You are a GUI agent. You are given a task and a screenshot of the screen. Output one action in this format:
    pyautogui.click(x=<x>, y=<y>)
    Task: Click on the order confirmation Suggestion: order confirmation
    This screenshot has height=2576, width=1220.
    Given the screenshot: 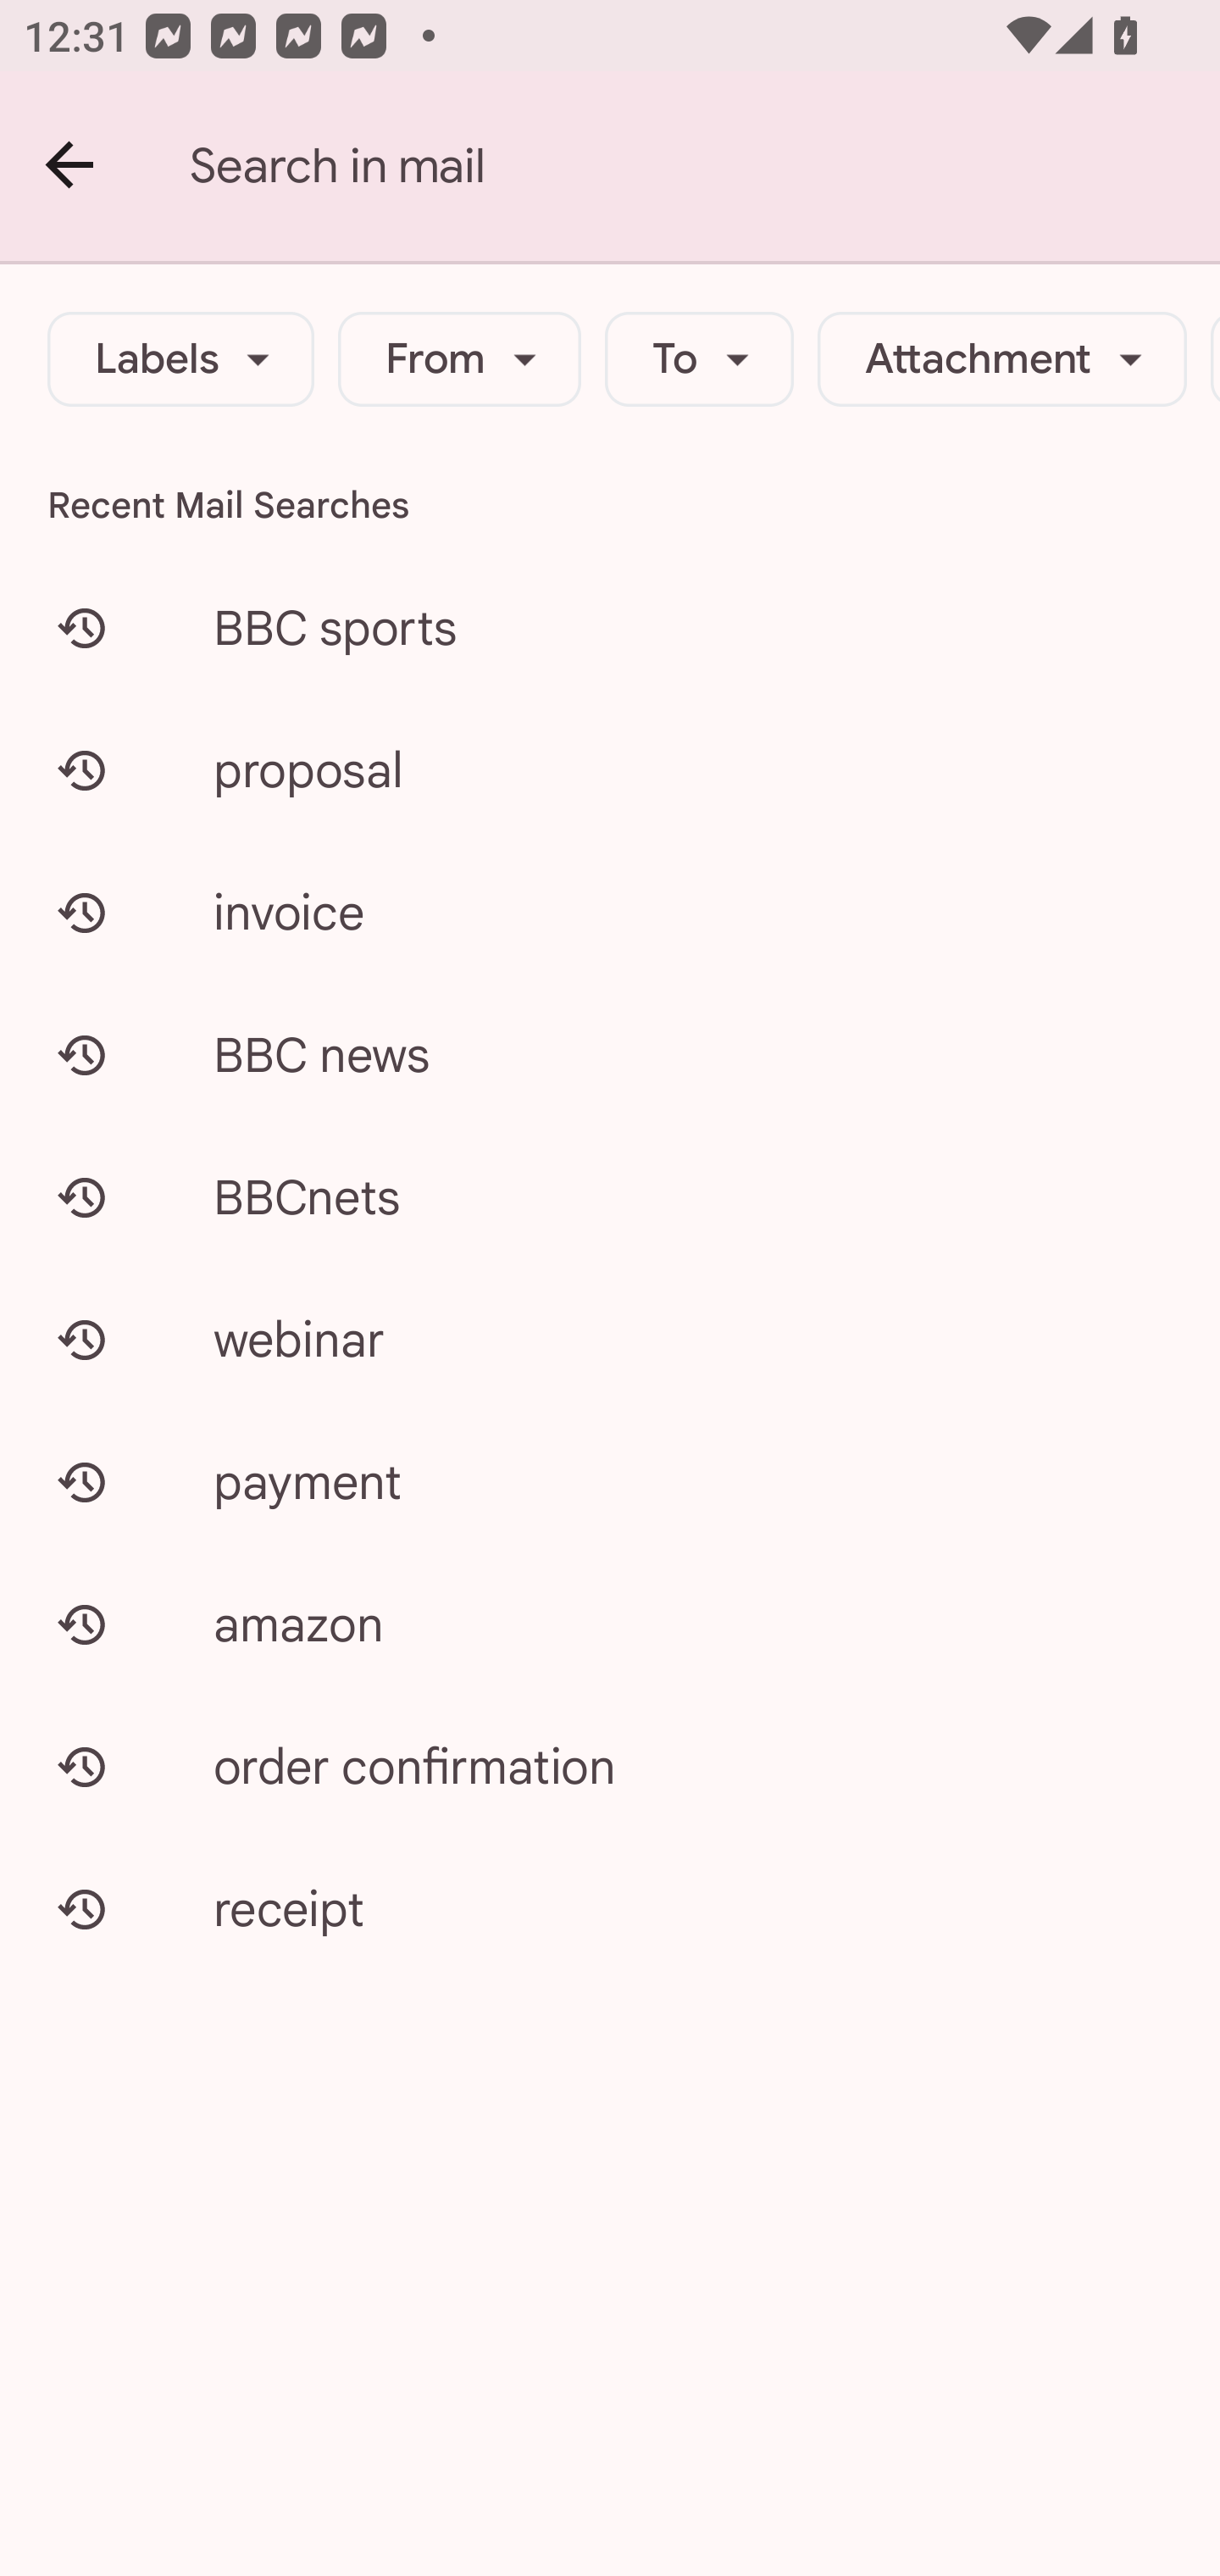 What is the action you would take?
    pyautogui.click(x=610, y=1766)
    